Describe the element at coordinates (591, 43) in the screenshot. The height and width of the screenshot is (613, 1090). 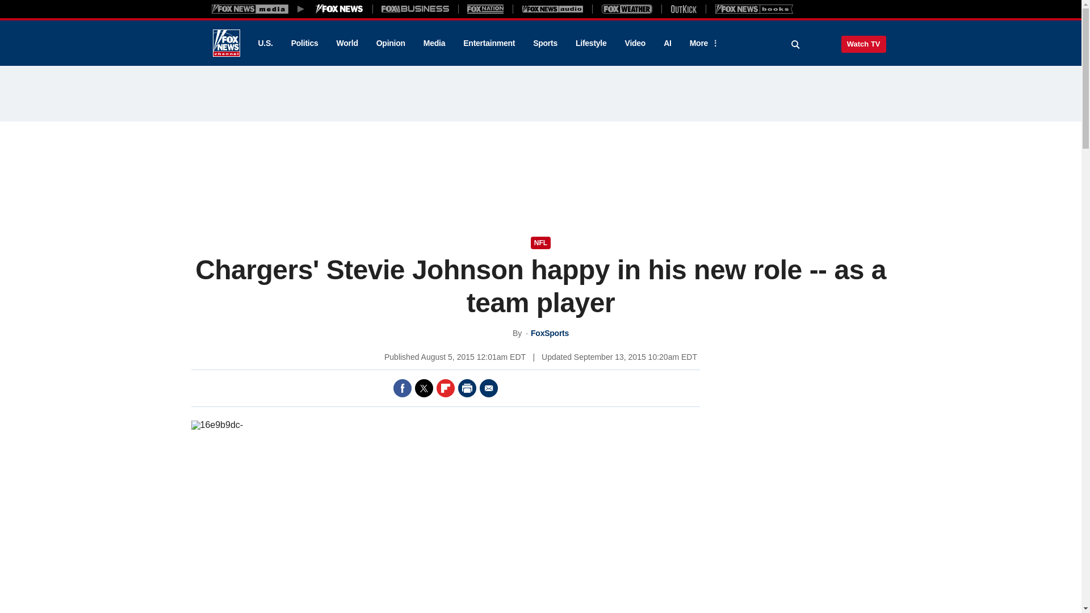
I see `Lifestyle` at that location.